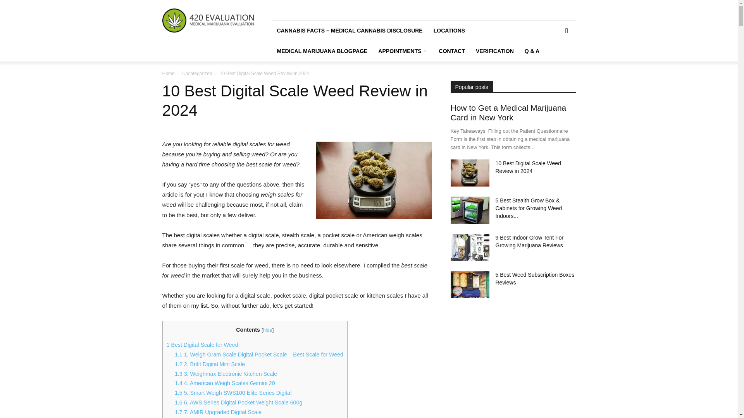 Image resolution: width=744 pixels, height=418 pixels. What do you see at coordinates (452, 51) in the screenshot?
I see `CONTACT` at bounding box center [452, 51].